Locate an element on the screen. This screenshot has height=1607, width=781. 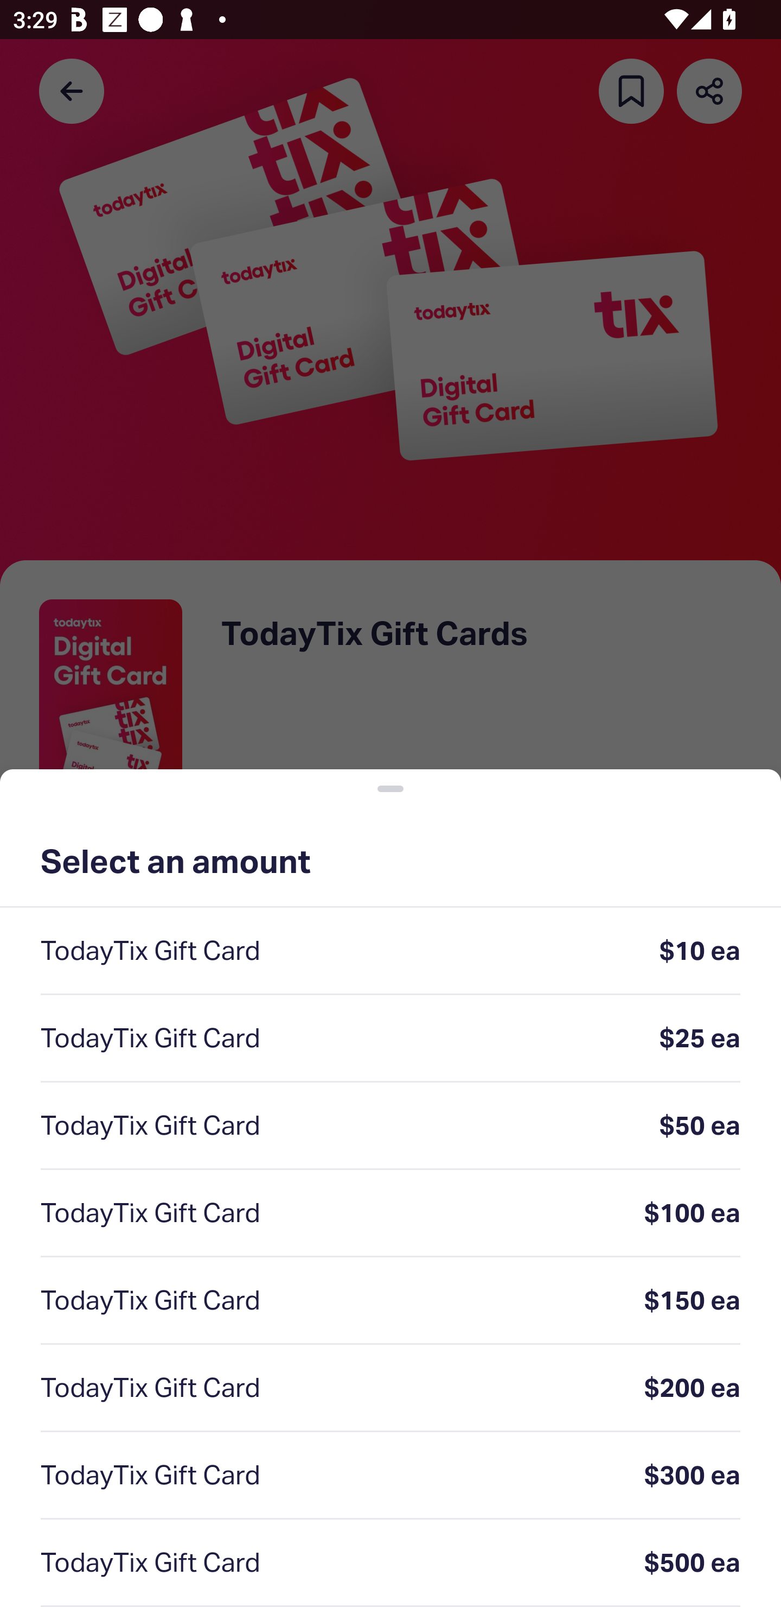
TodayTix Gift Card $200 ea is located at coordinates (390, 1388).